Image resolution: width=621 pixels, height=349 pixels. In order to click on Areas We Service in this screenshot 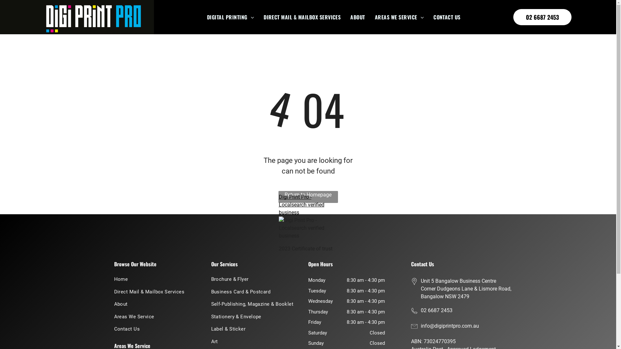, I will do `click(156, 318)`.